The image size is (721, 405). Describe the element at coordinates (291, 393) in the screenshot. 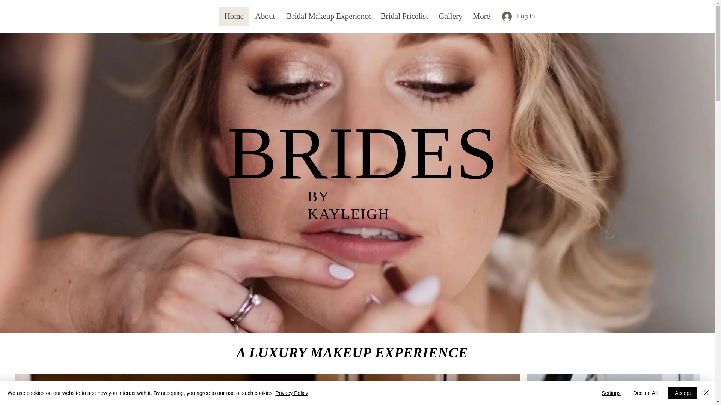

I see `Privacy Policy` at that location.